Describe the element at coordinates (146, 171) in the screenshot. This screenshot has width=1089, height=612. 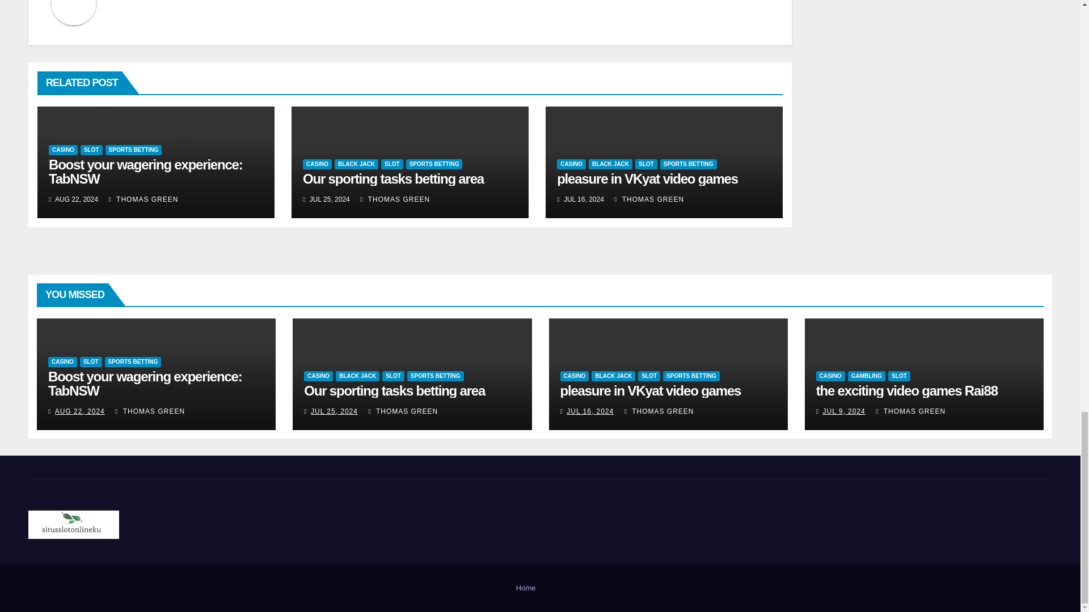
I see `Permalink to: Boost your wagering experience: TabNSW` at that location.